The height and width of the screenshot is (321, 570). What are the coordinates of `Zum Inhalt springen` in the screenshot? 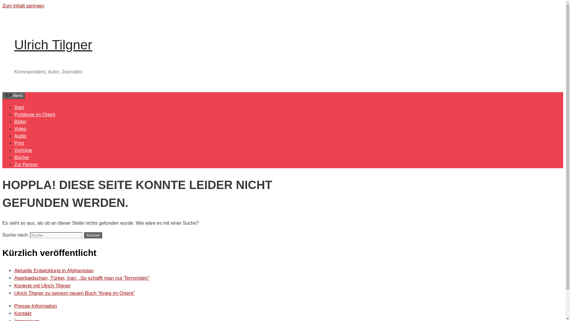 It's located at (23, 6).